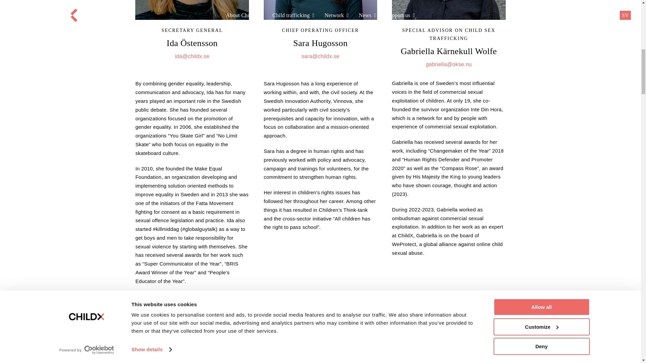 This screenshot has height=363, width=646. I want to click on Gabriella press - ChildX, so click(448, 10).